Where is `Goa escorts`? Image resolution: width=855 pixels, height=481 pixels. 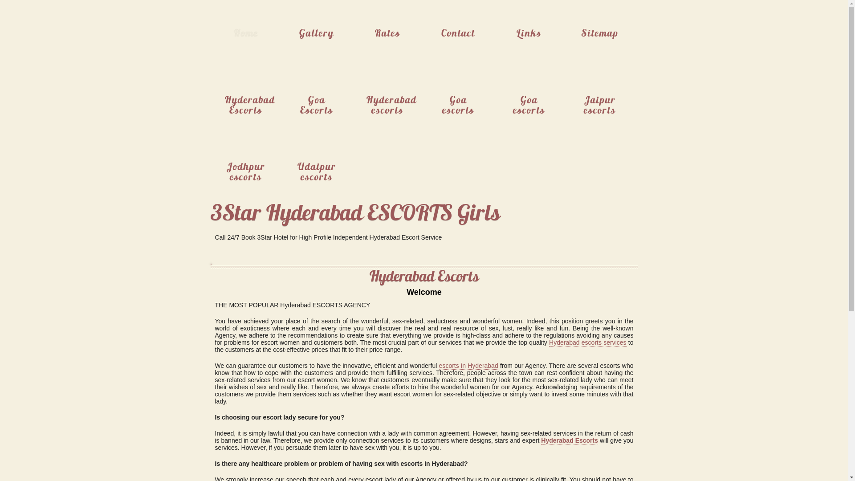
Goa escorts is located at coordinates (459, 100).